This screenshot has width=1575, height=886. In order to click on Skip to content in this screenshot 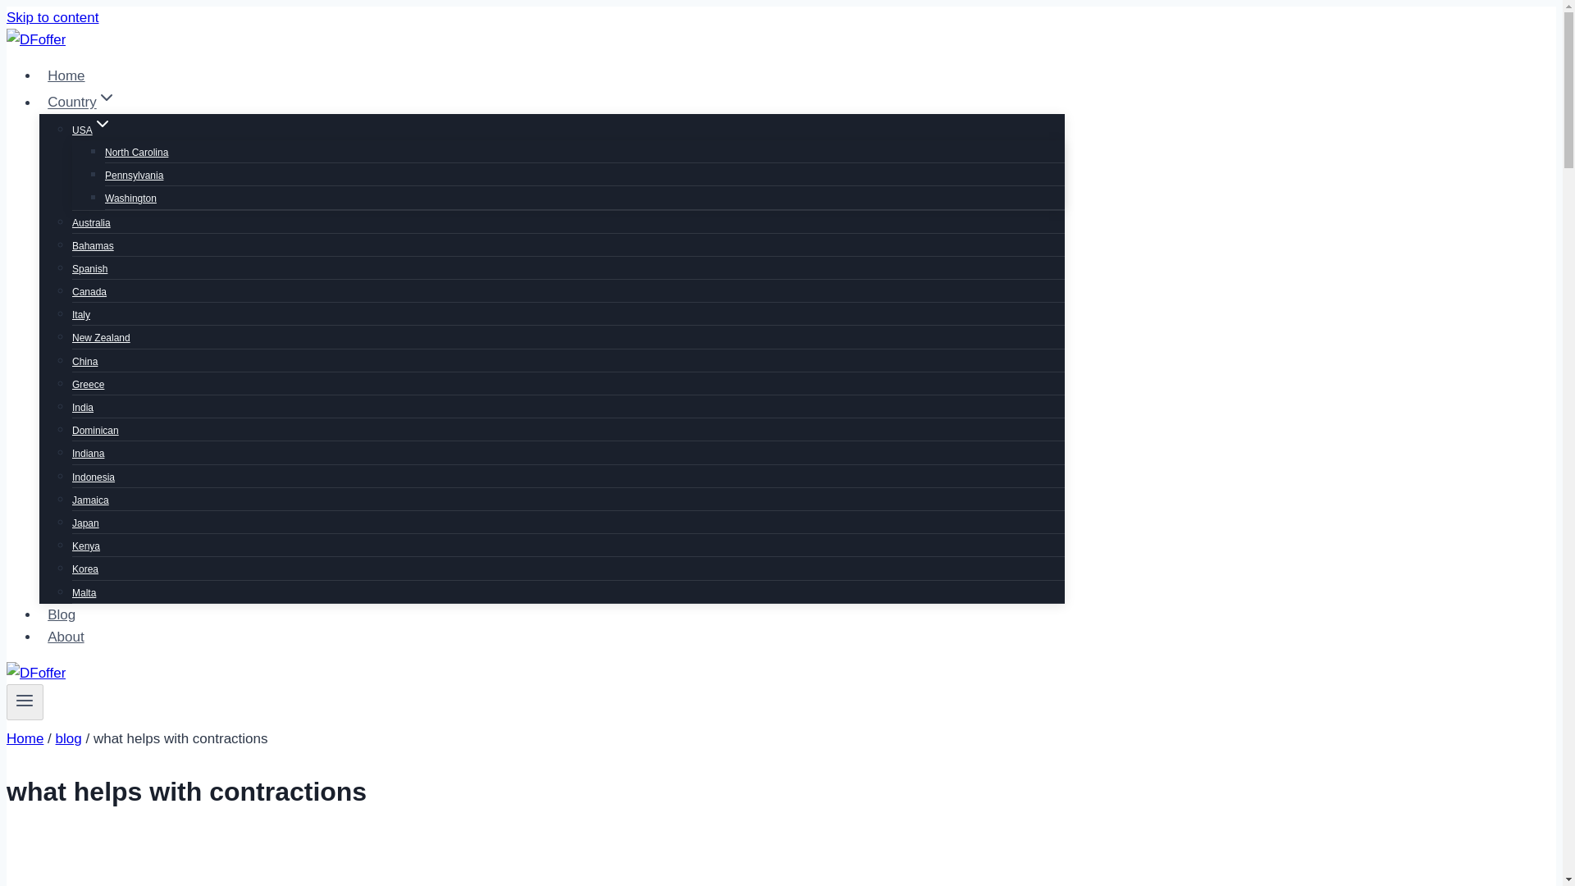, I will do `click(52, 17)`.